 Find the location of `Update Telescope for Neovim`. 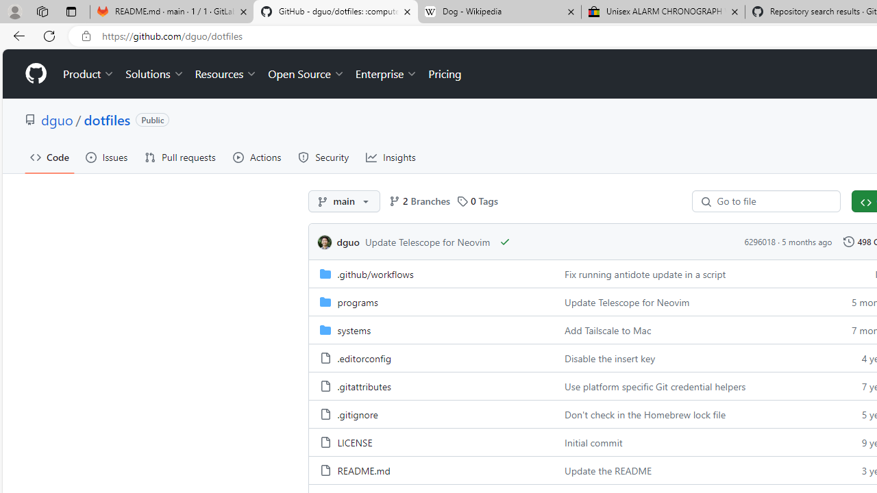

Update Telescope for Neovim is located at coordinates (691, 301).